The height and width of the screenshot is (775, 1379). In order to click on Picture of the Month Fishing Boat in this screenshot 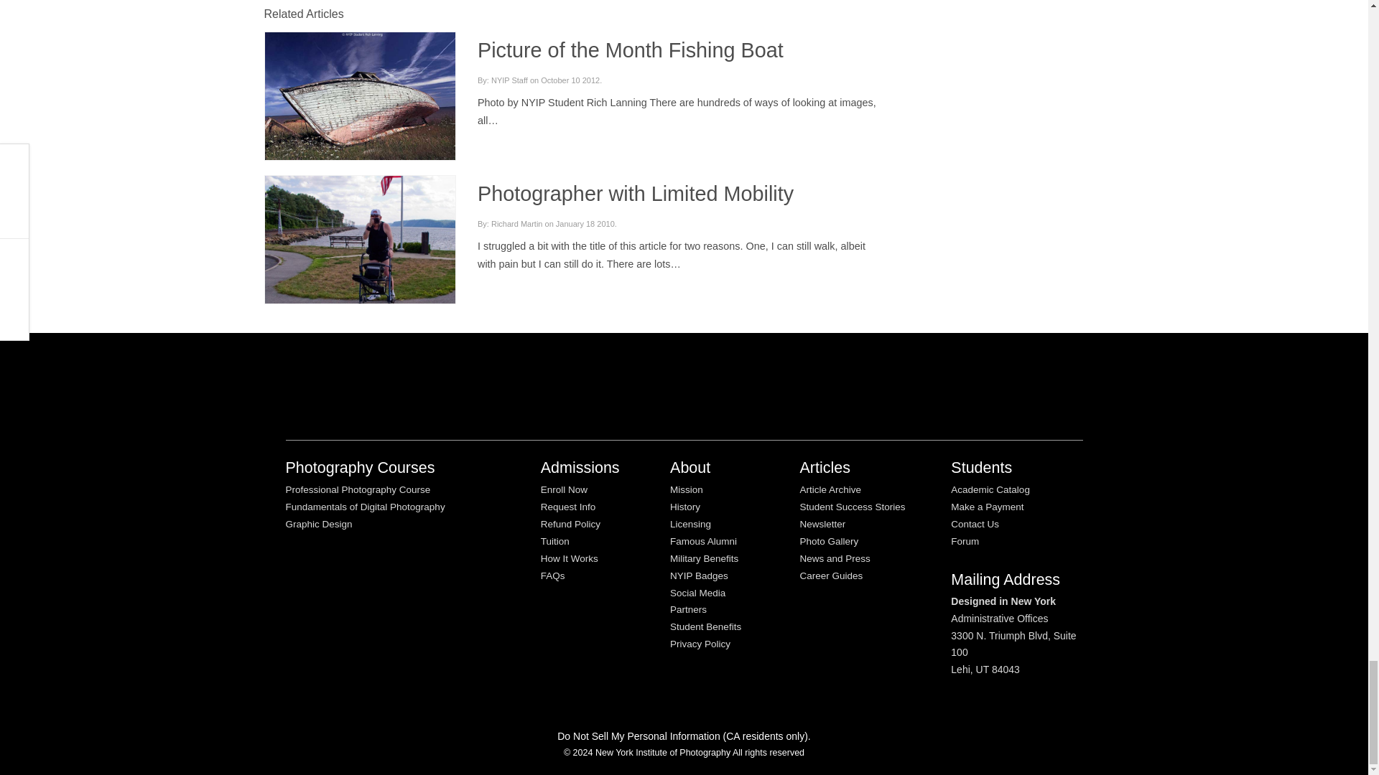, I will do `click(359, 96)`.